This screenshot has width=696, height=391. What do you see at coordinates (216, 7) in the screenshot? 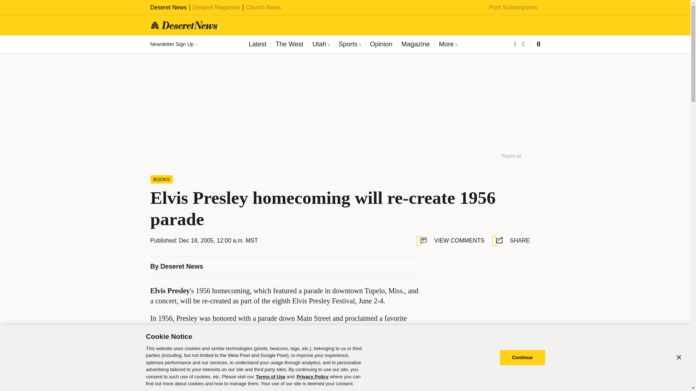
I see `Deseret Magazine` at bounding box center [216, 7].